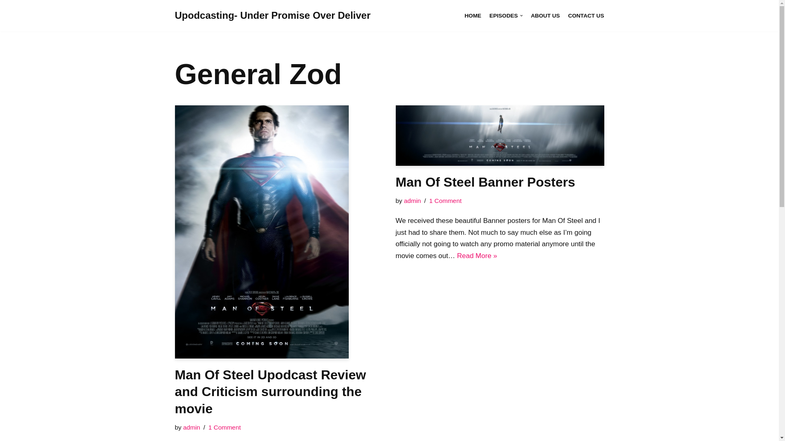 The height and width of the screenshot is (441, 785). I want to click on Posts by admin, so click(191, 427).